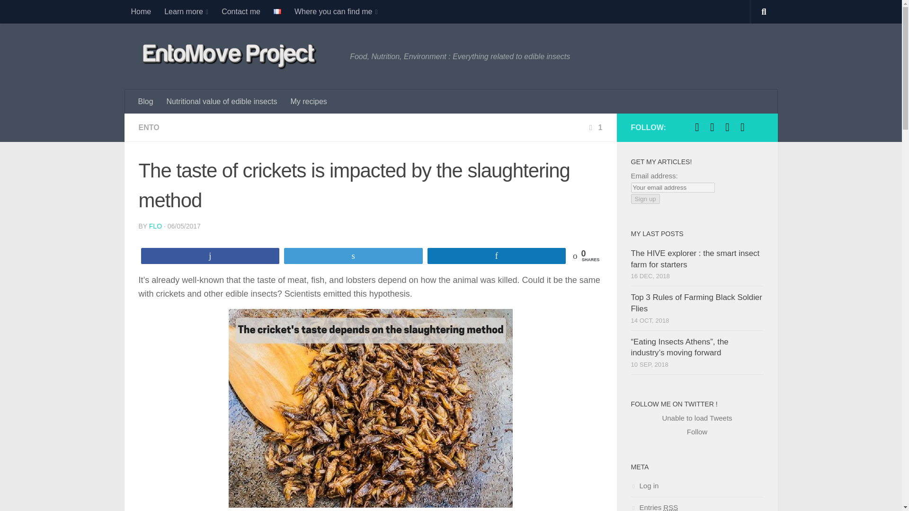  I want to click on Sign up, so click(645, 199).